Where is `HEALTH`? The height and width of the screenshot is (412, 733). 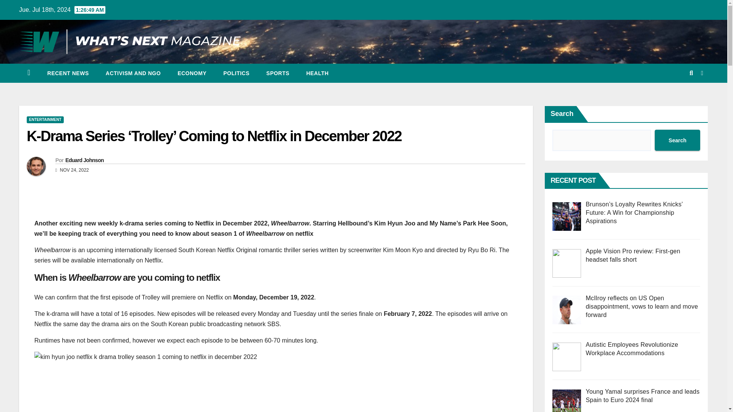
HEALTH is located at coordinates (317, 73).